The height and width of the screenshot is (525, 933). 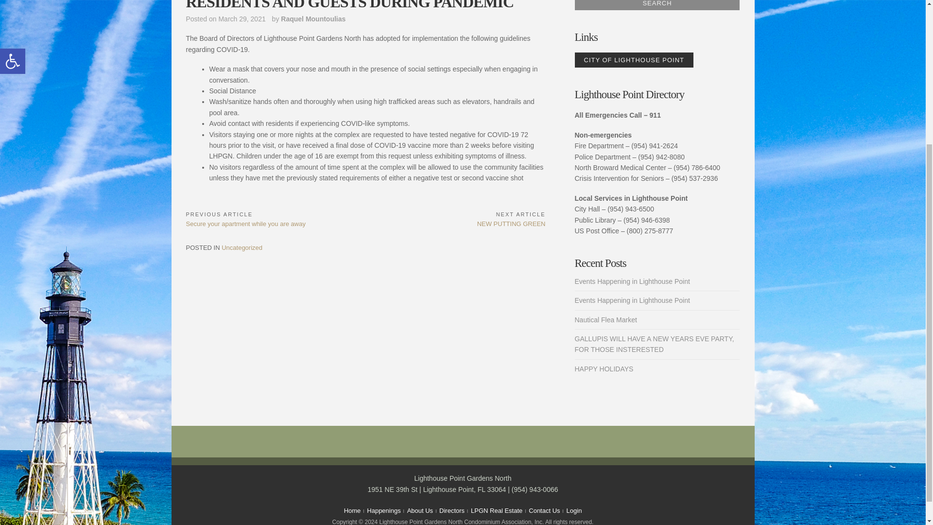 I want to click on Home, so click(x=242, y=248).